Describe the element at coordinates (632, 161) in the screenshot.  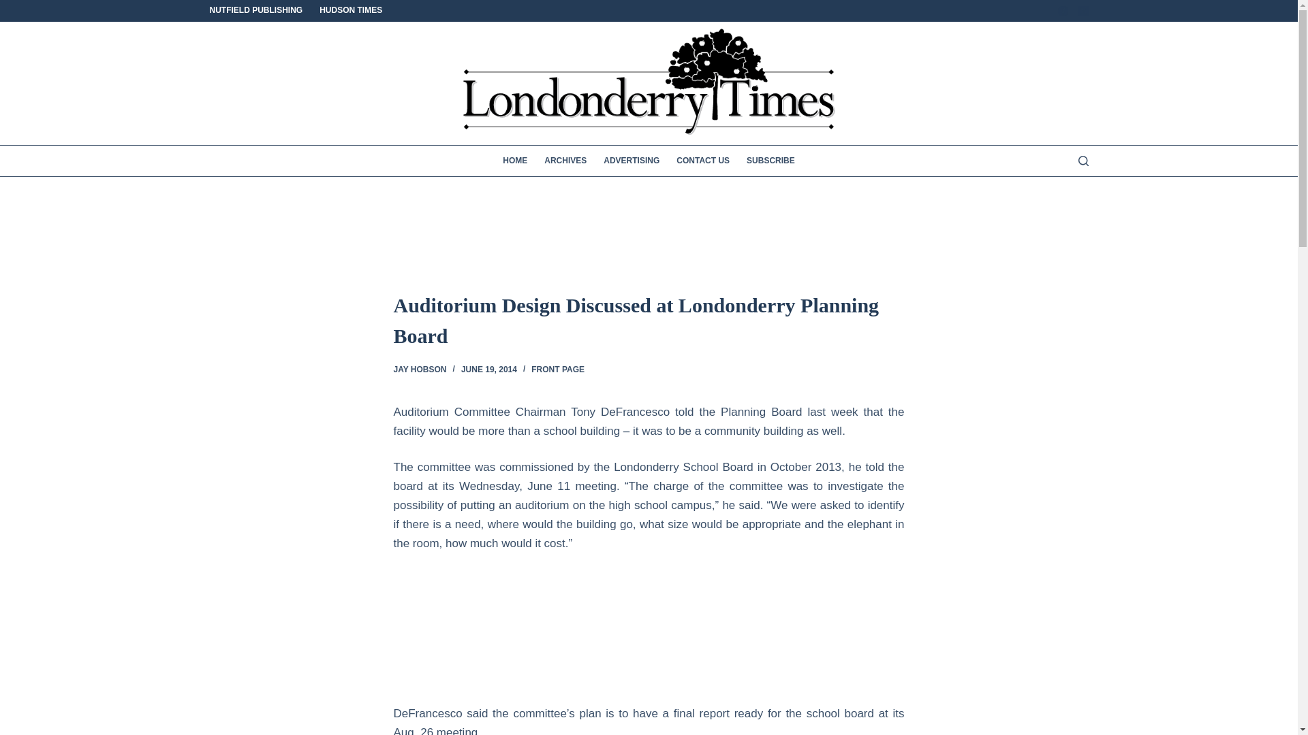
I see `ADVERTISING` at that location.